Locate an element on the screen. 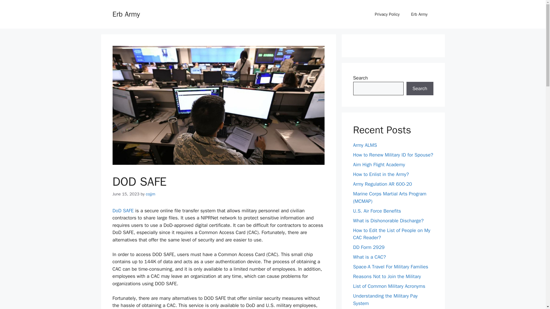  Erb Army is located at coordinates (126, 14).